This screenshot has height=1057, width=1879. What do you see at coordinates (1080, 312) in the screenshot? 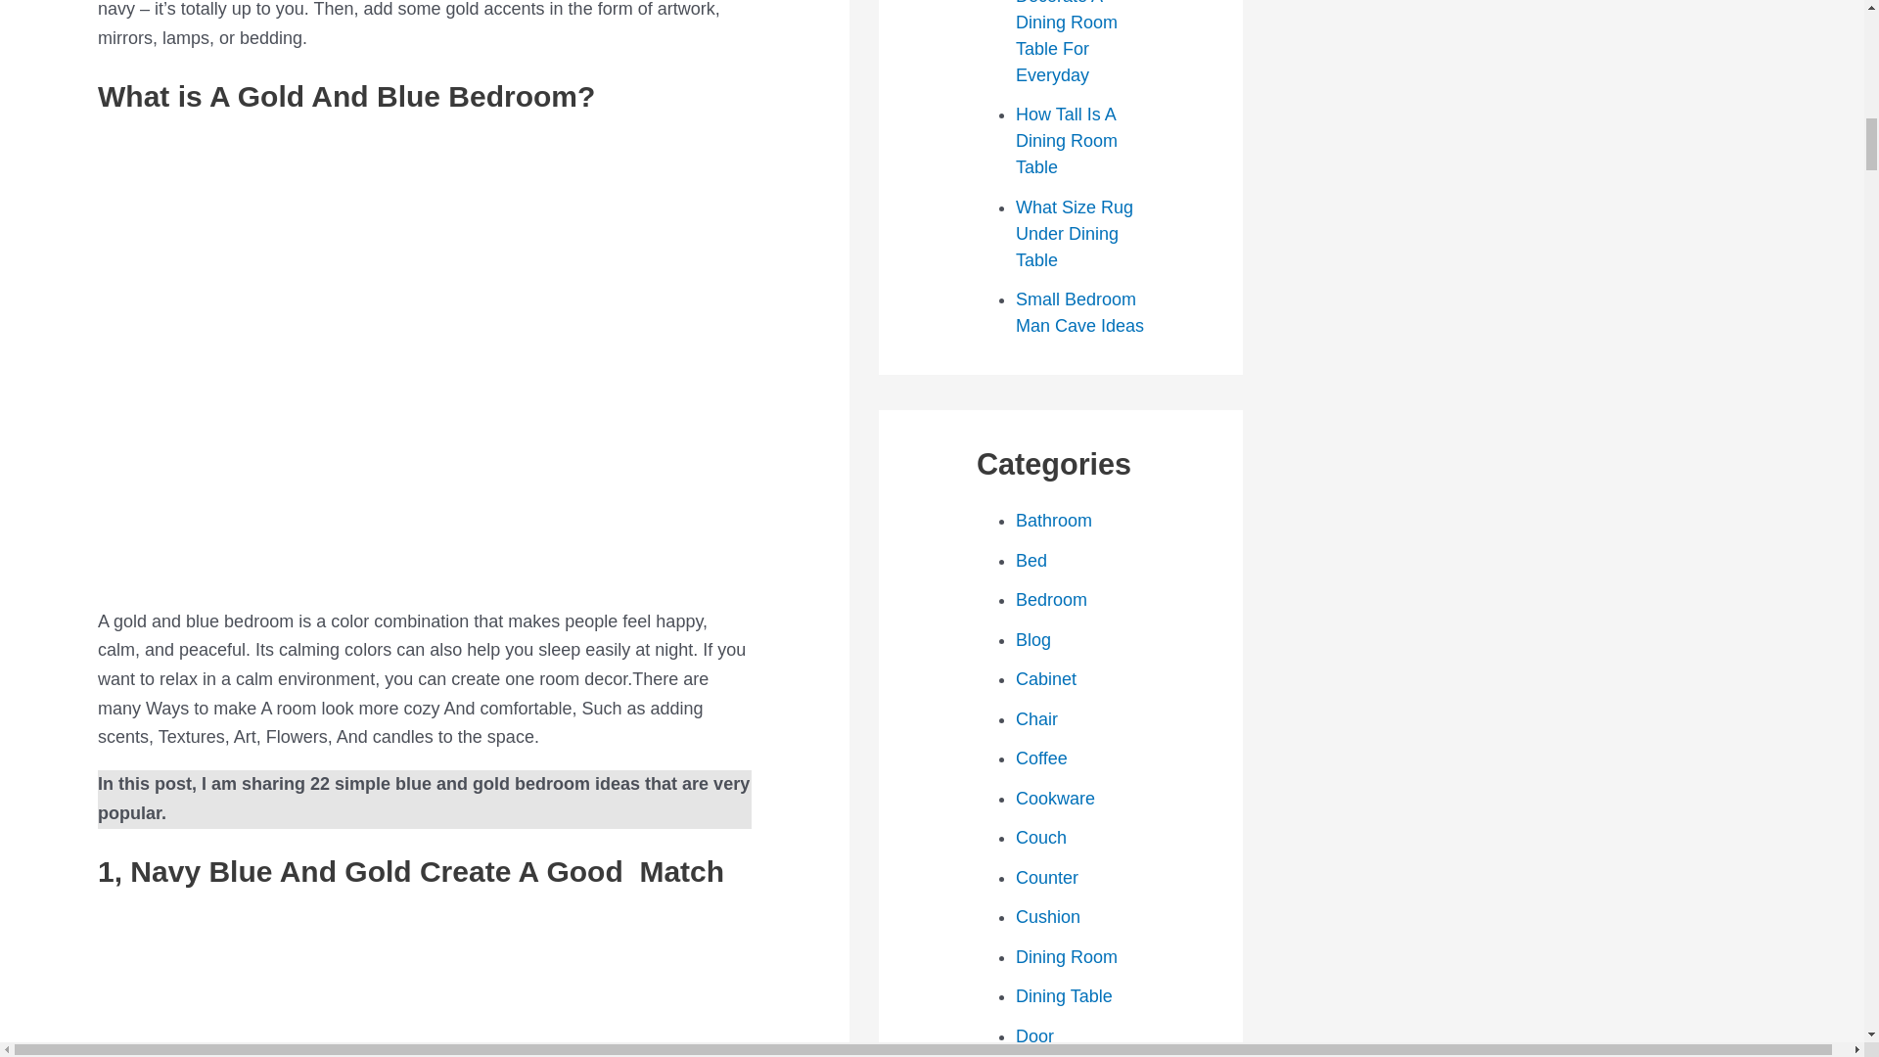
I see `Small Bedroom Man Cave Ideas` at bounding box center [1080, 312].